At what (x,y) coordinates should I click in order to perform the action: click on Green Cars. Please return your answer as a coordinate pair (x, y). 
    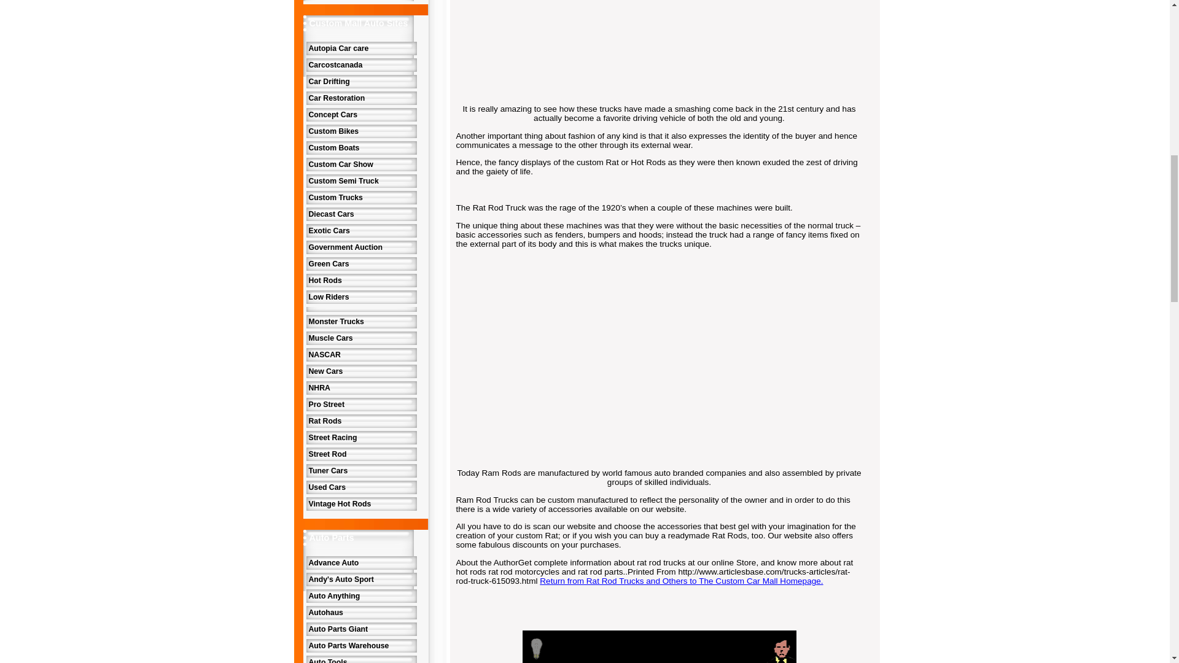
    Looking at the image, I should click on (360, 264).